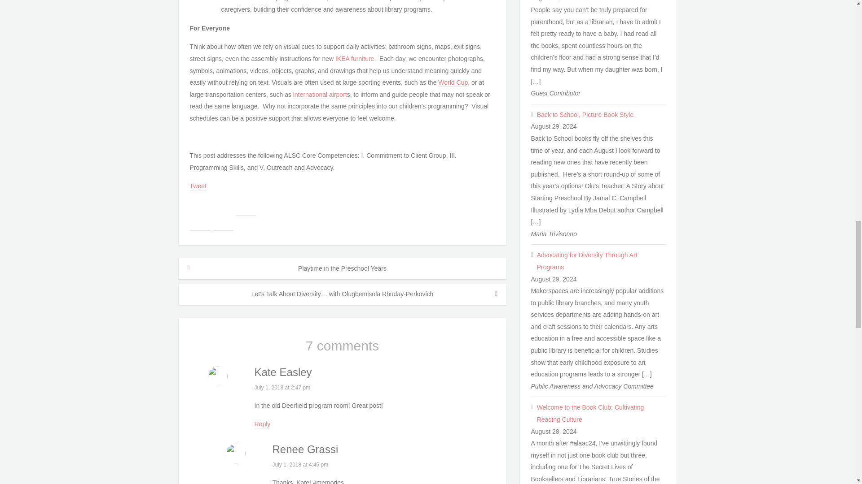 The image size is (862, 484). I want to click on Reply, so click(262, 424).